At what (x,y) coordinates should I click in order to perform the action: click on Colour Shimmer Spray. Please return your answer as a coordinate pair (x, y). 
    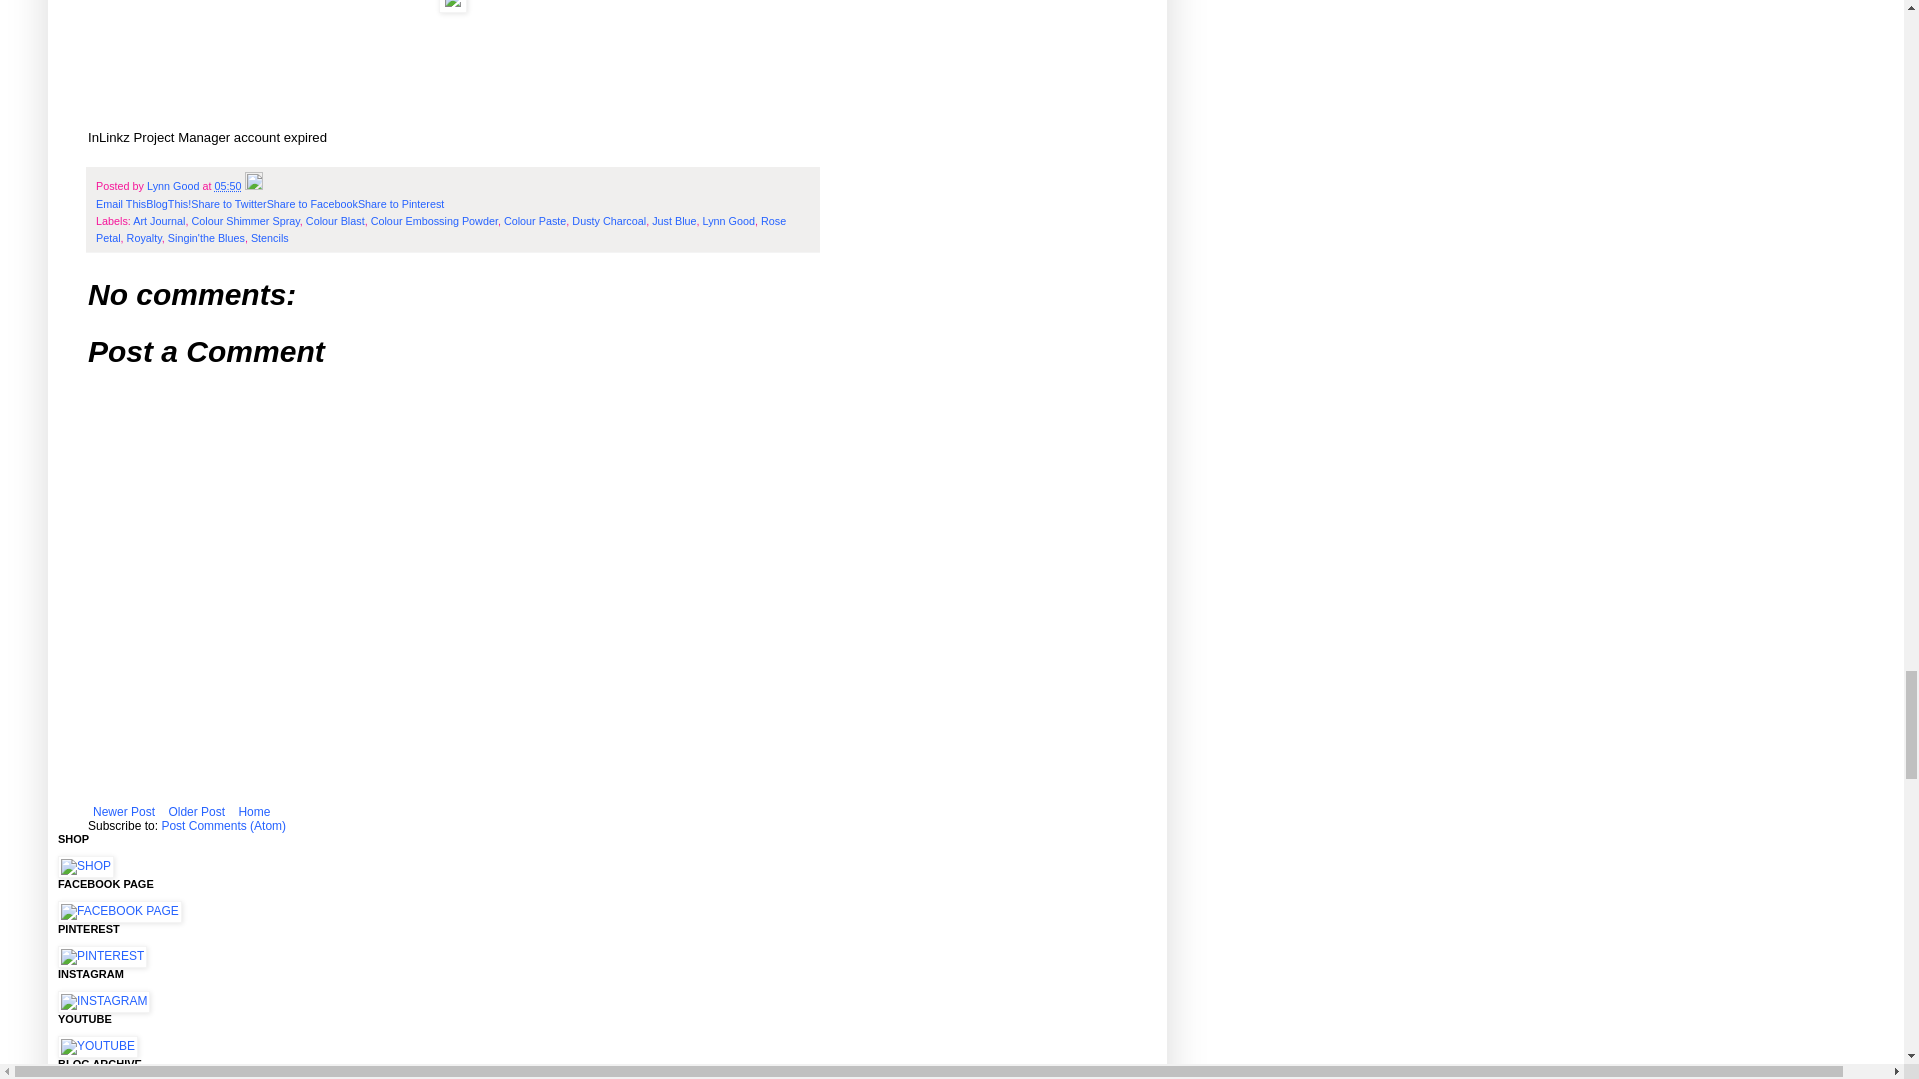
    Looking at the image, I should click on (244, 220).